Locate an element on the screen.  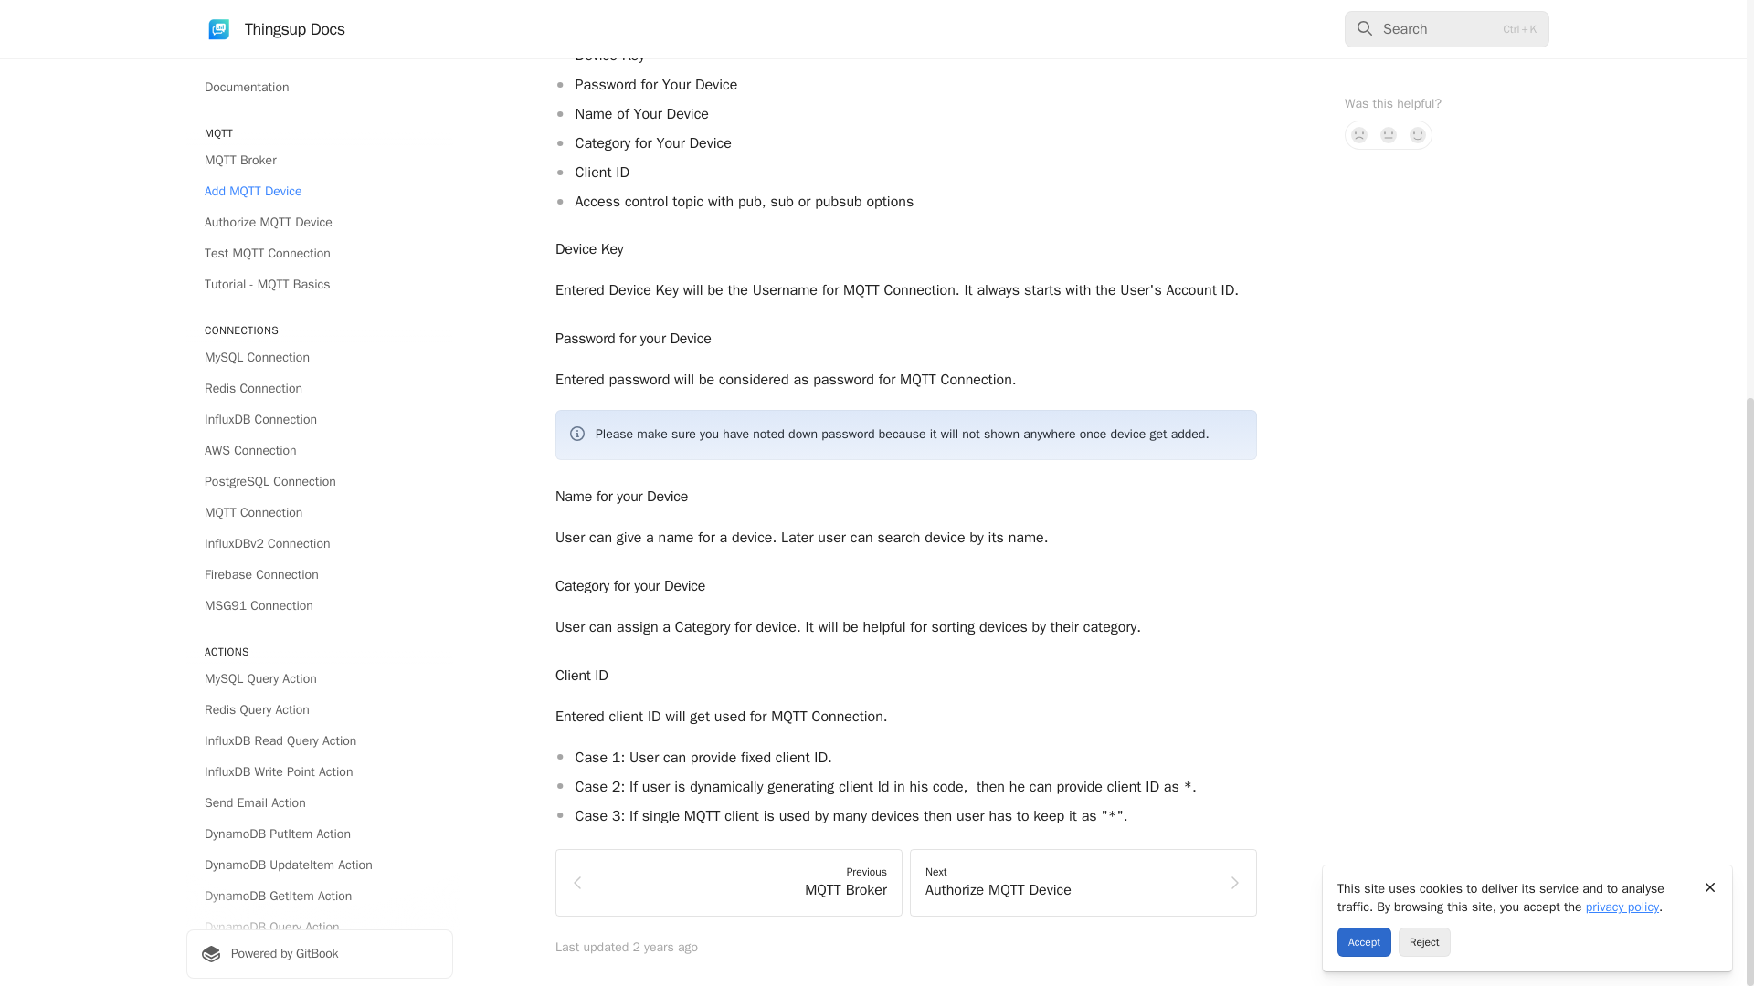
Publish MQTT Message Action is located at coordinates (319, 603).